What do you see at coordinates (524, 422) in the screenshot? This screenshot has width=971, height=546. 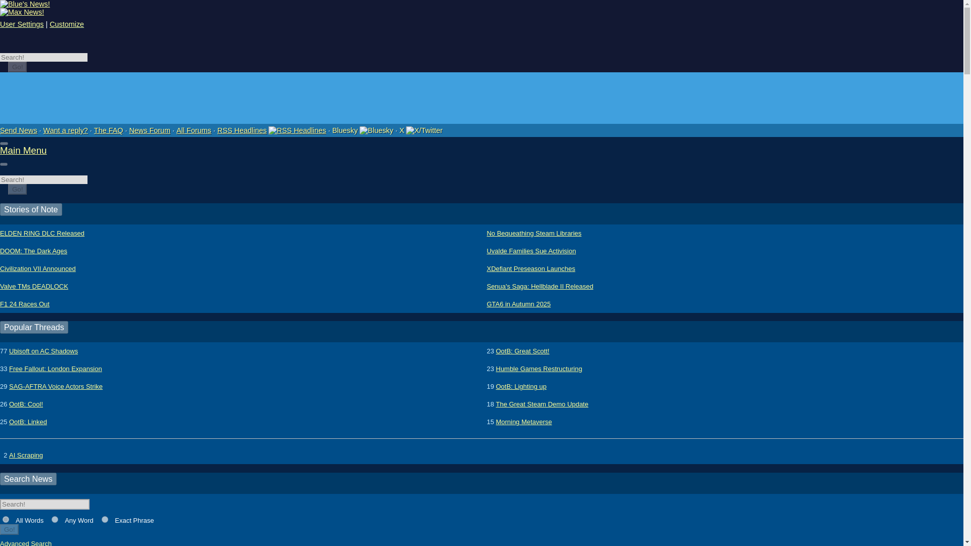 I see `Morning Metaverse` at bounding box center [524, 422].